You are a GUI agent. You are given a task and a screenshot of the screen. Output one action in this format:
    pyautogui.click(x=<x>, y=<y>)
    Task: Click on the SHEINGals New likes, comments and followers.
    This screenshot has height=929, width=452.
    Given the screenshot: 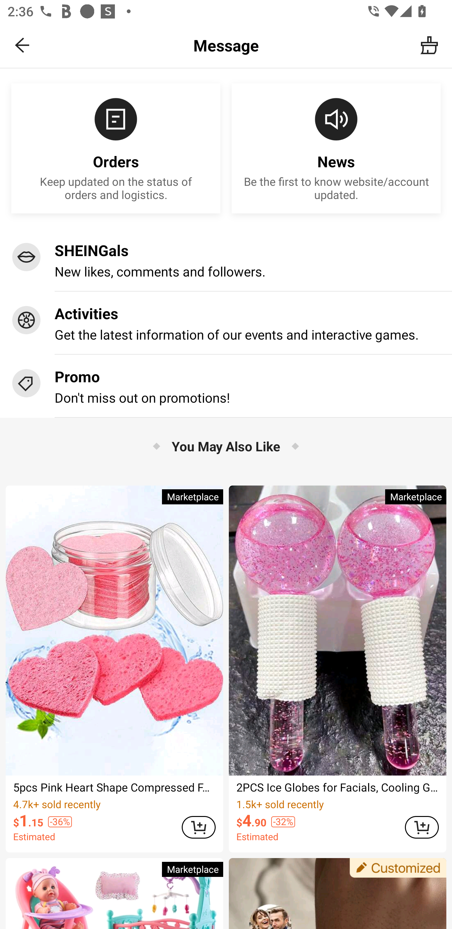 What is the action you would take?
    pyautogui.click(x=226, y=260)
    